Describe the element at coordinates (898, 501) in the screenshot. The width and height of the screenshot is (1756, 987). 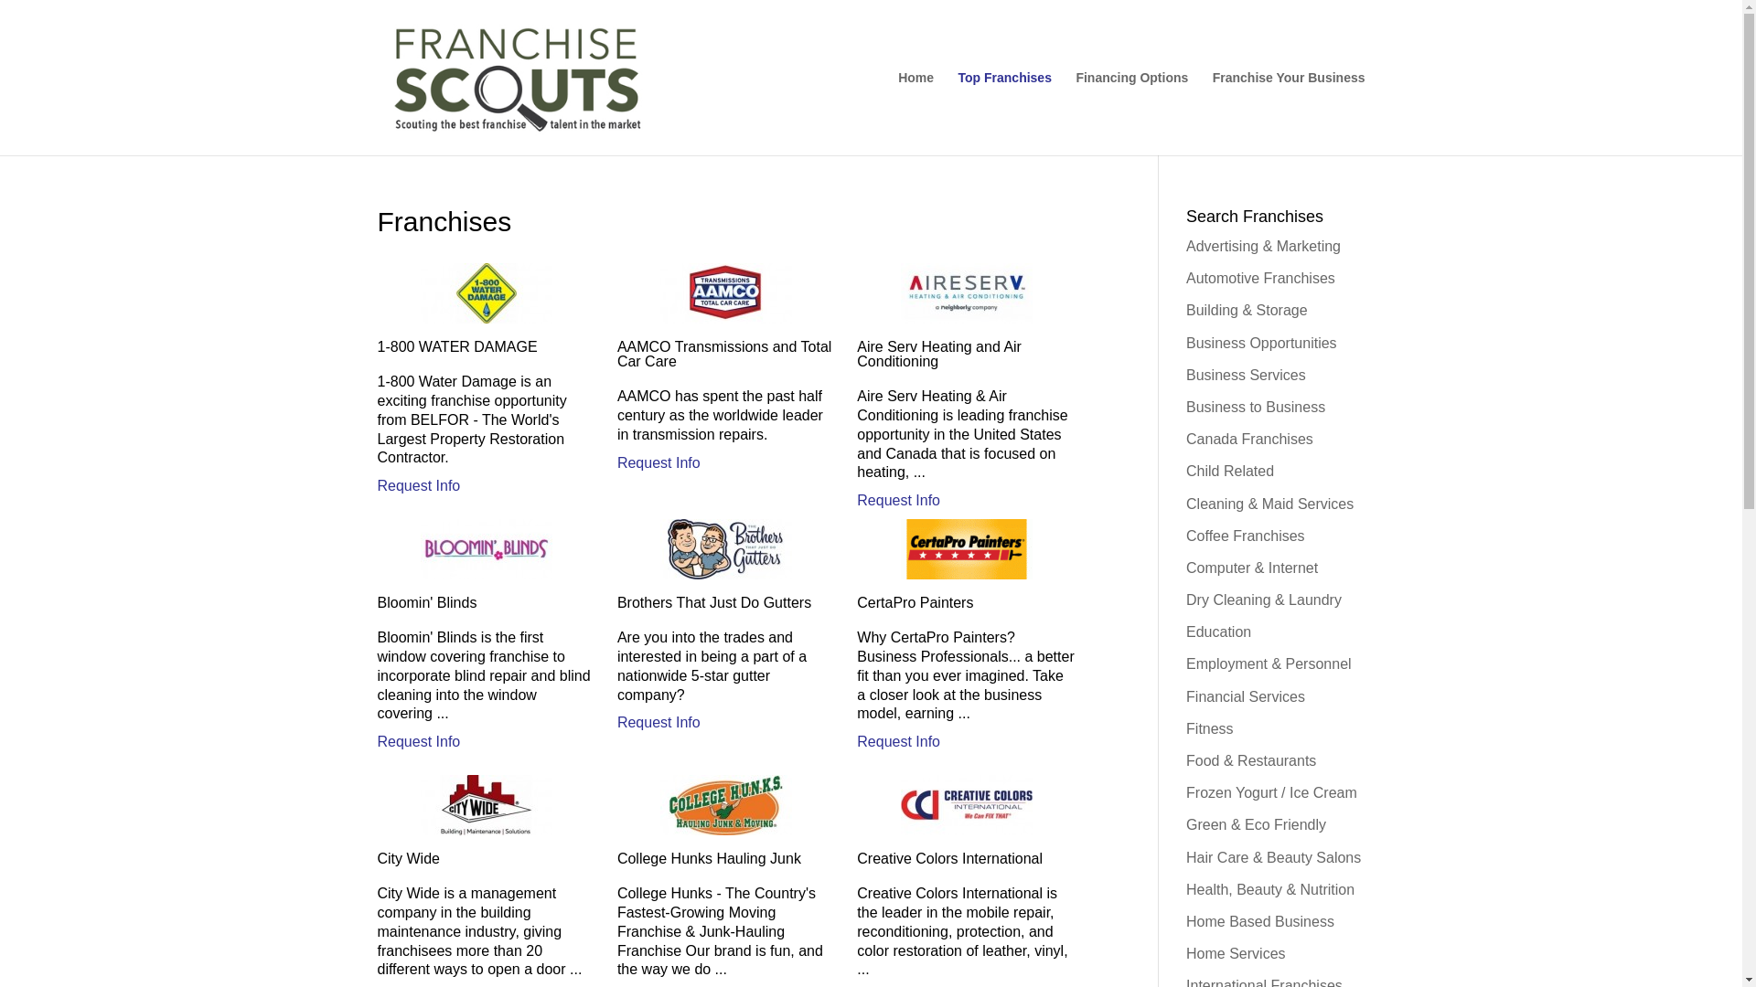
I see `Aire Serv Heating and Air Conditioning` at that location.